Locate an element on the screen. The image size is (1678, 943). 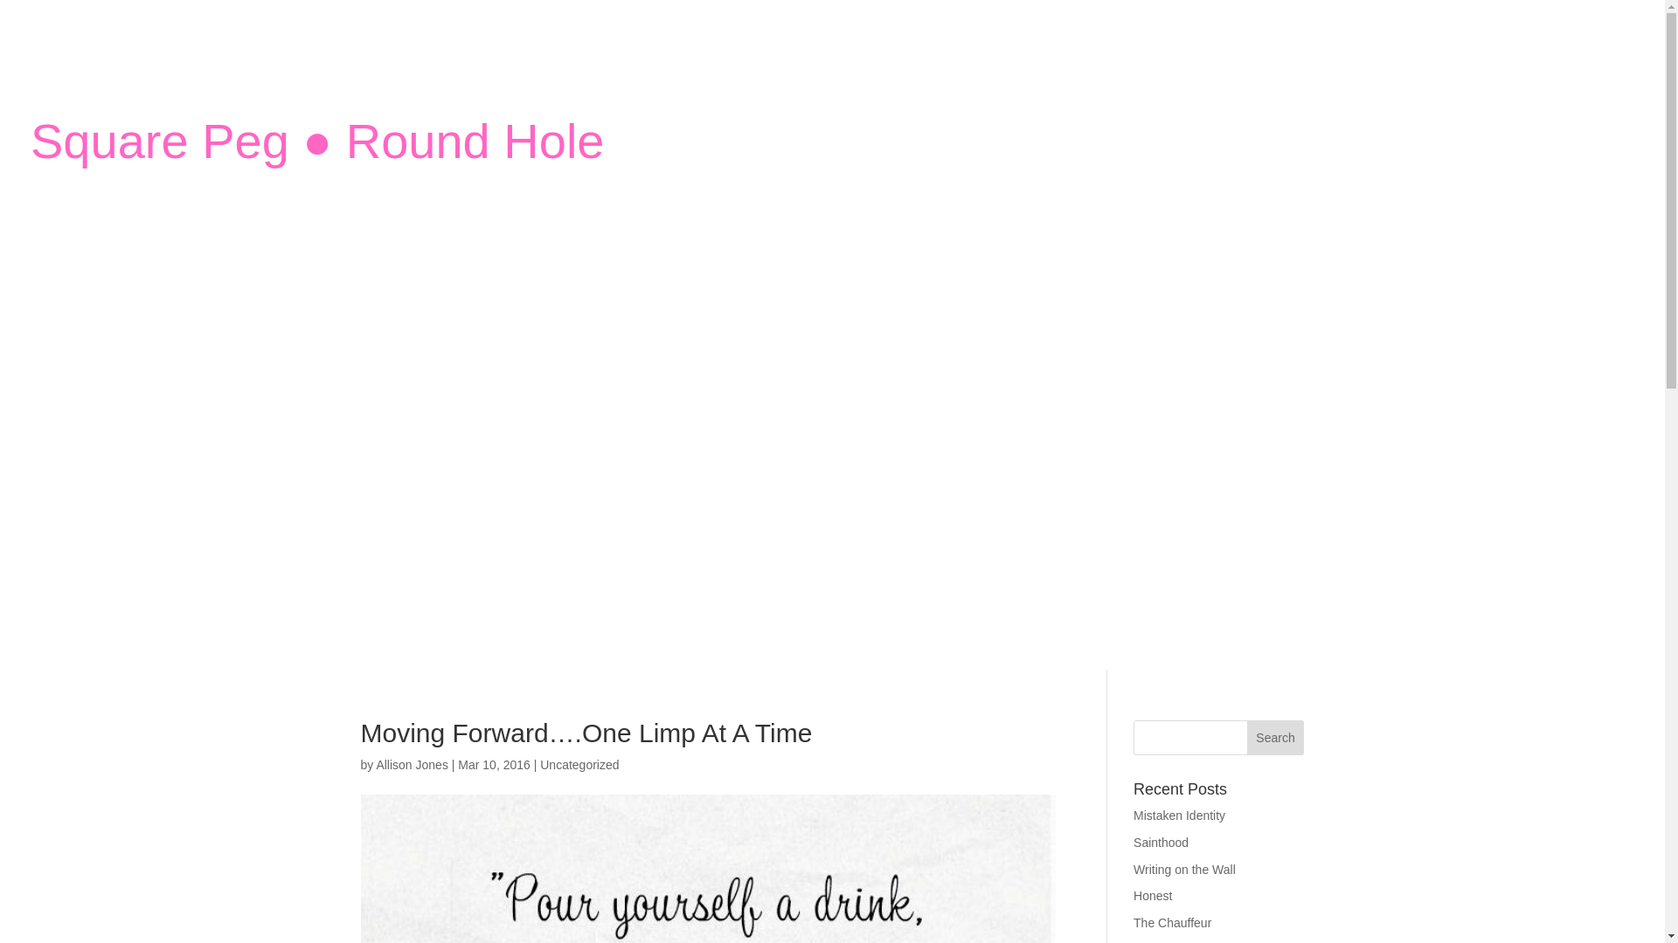
Allison Jones is located at coordinates (412, 765).